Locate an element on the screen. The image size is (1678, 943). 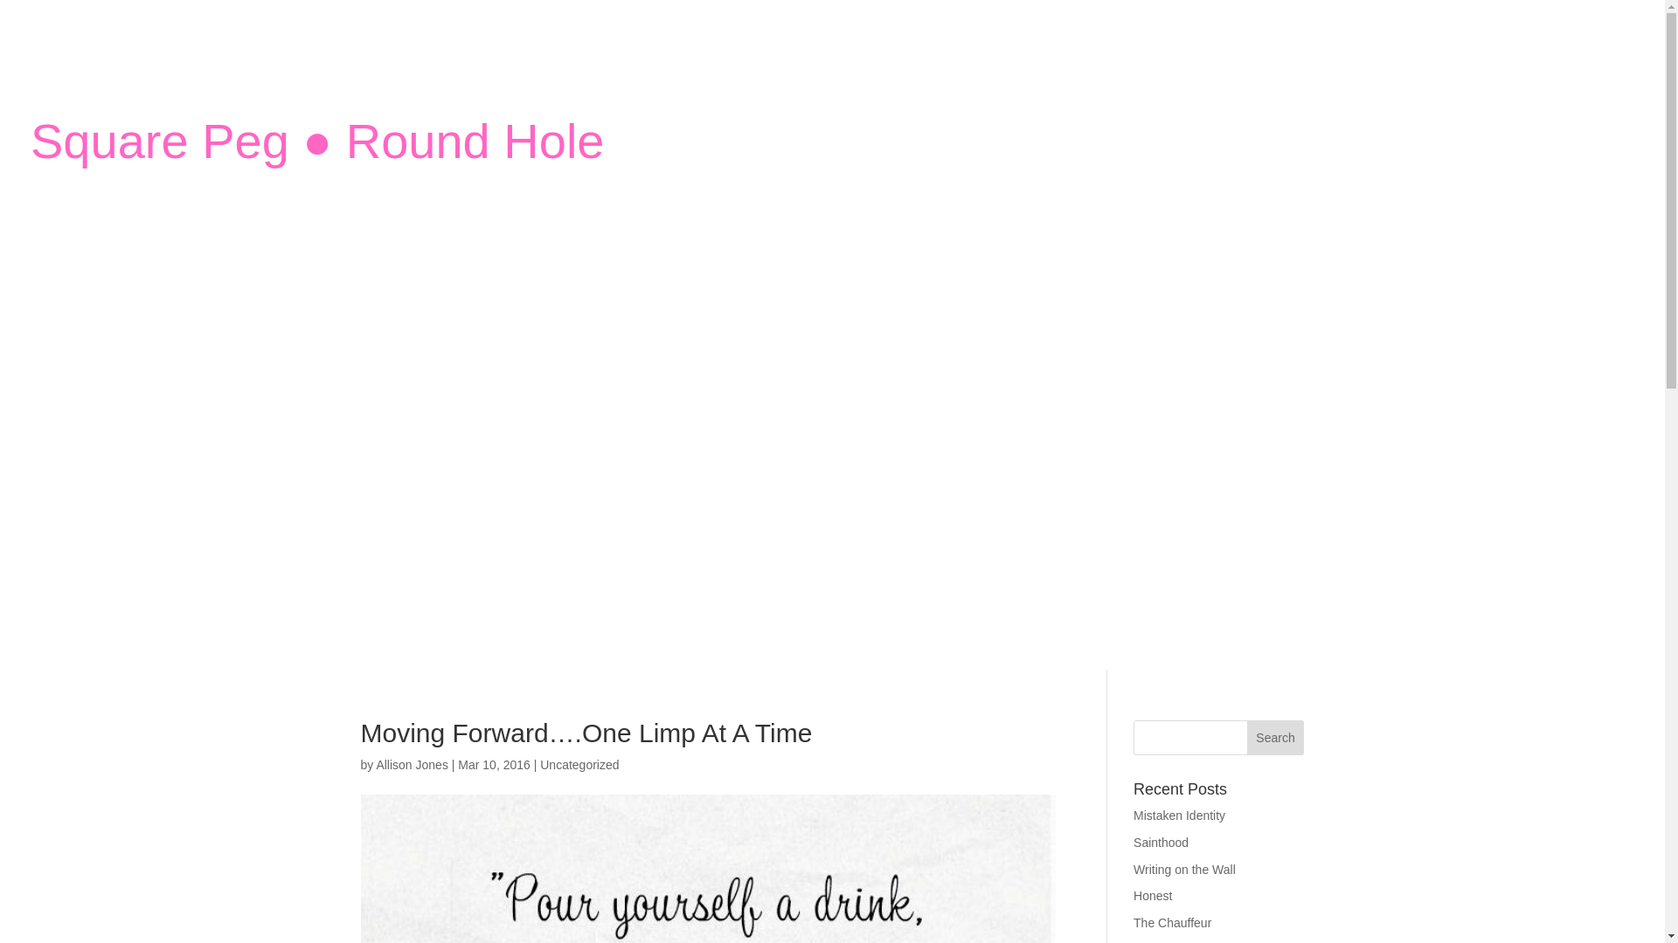
Allison Jones is located at coordinates (412, 765).